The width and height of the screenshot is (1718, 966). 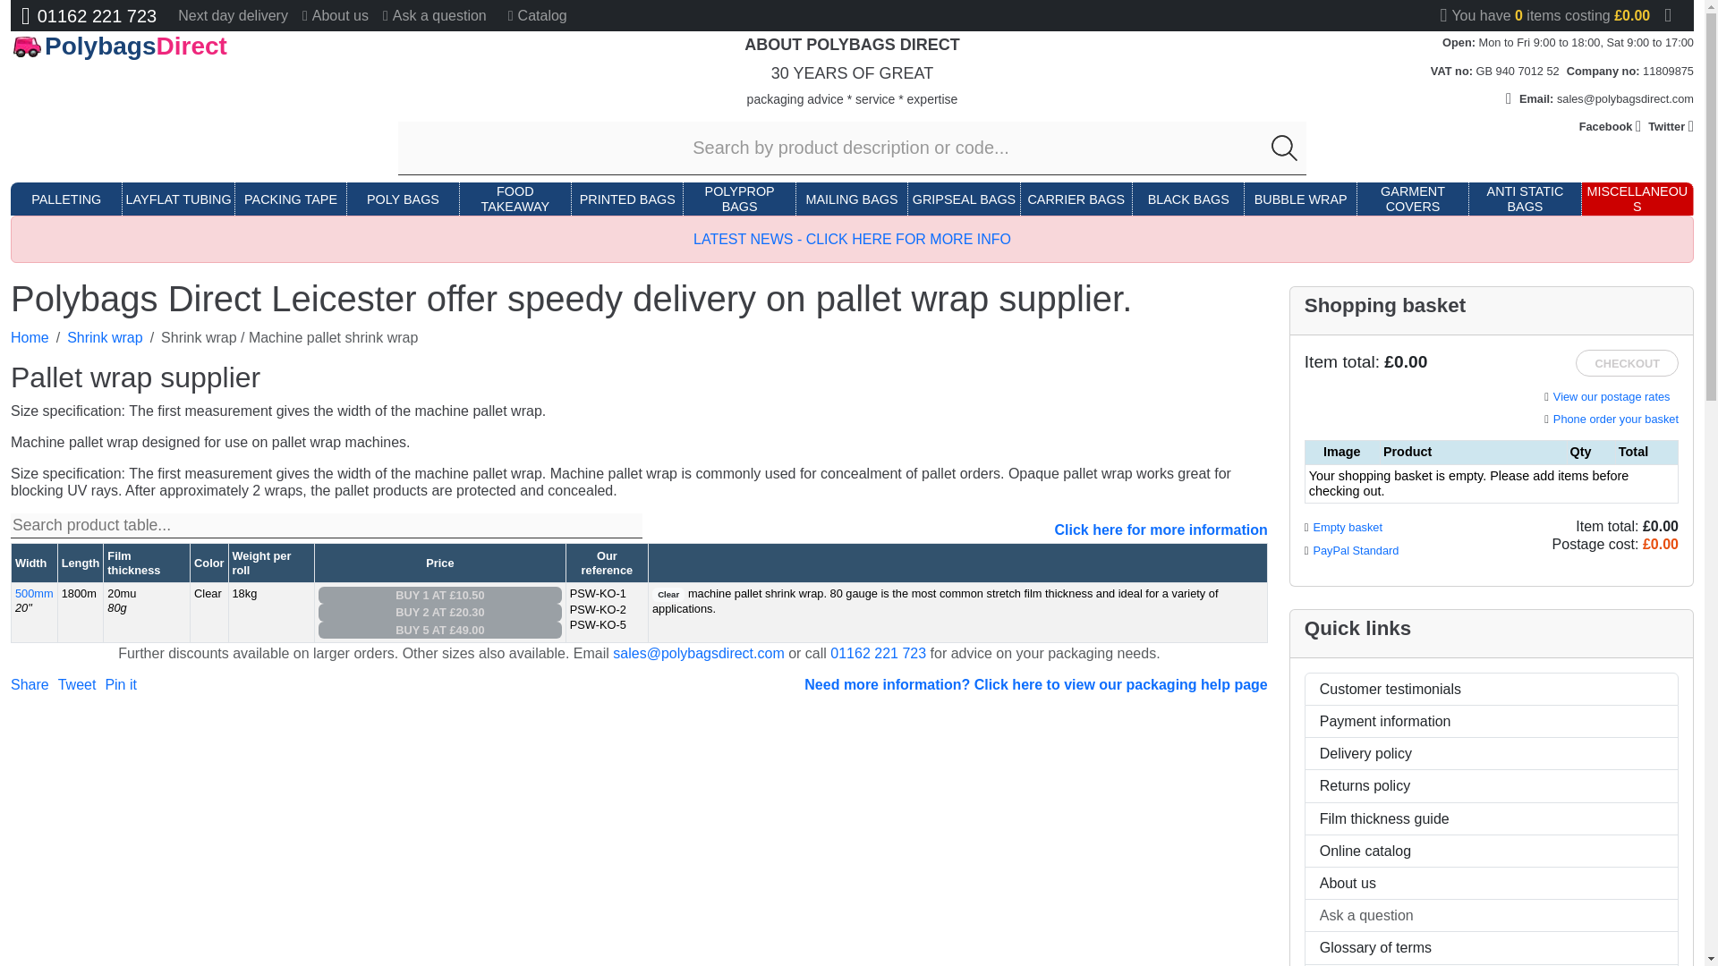 I want to click on Catalog, so click(x=537, y=15).